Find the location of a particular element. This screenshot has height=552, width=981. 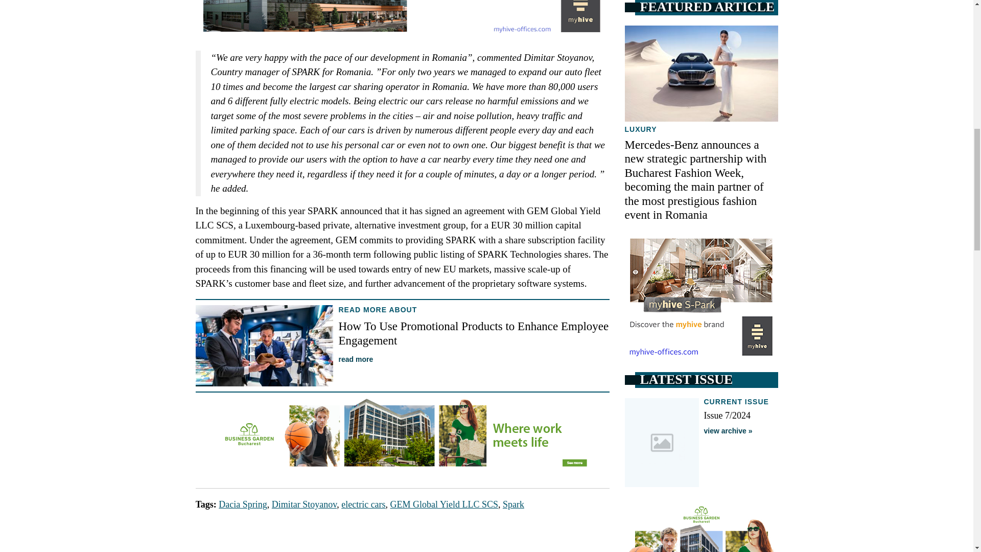

electric cars is located at coordinates (363, 504).